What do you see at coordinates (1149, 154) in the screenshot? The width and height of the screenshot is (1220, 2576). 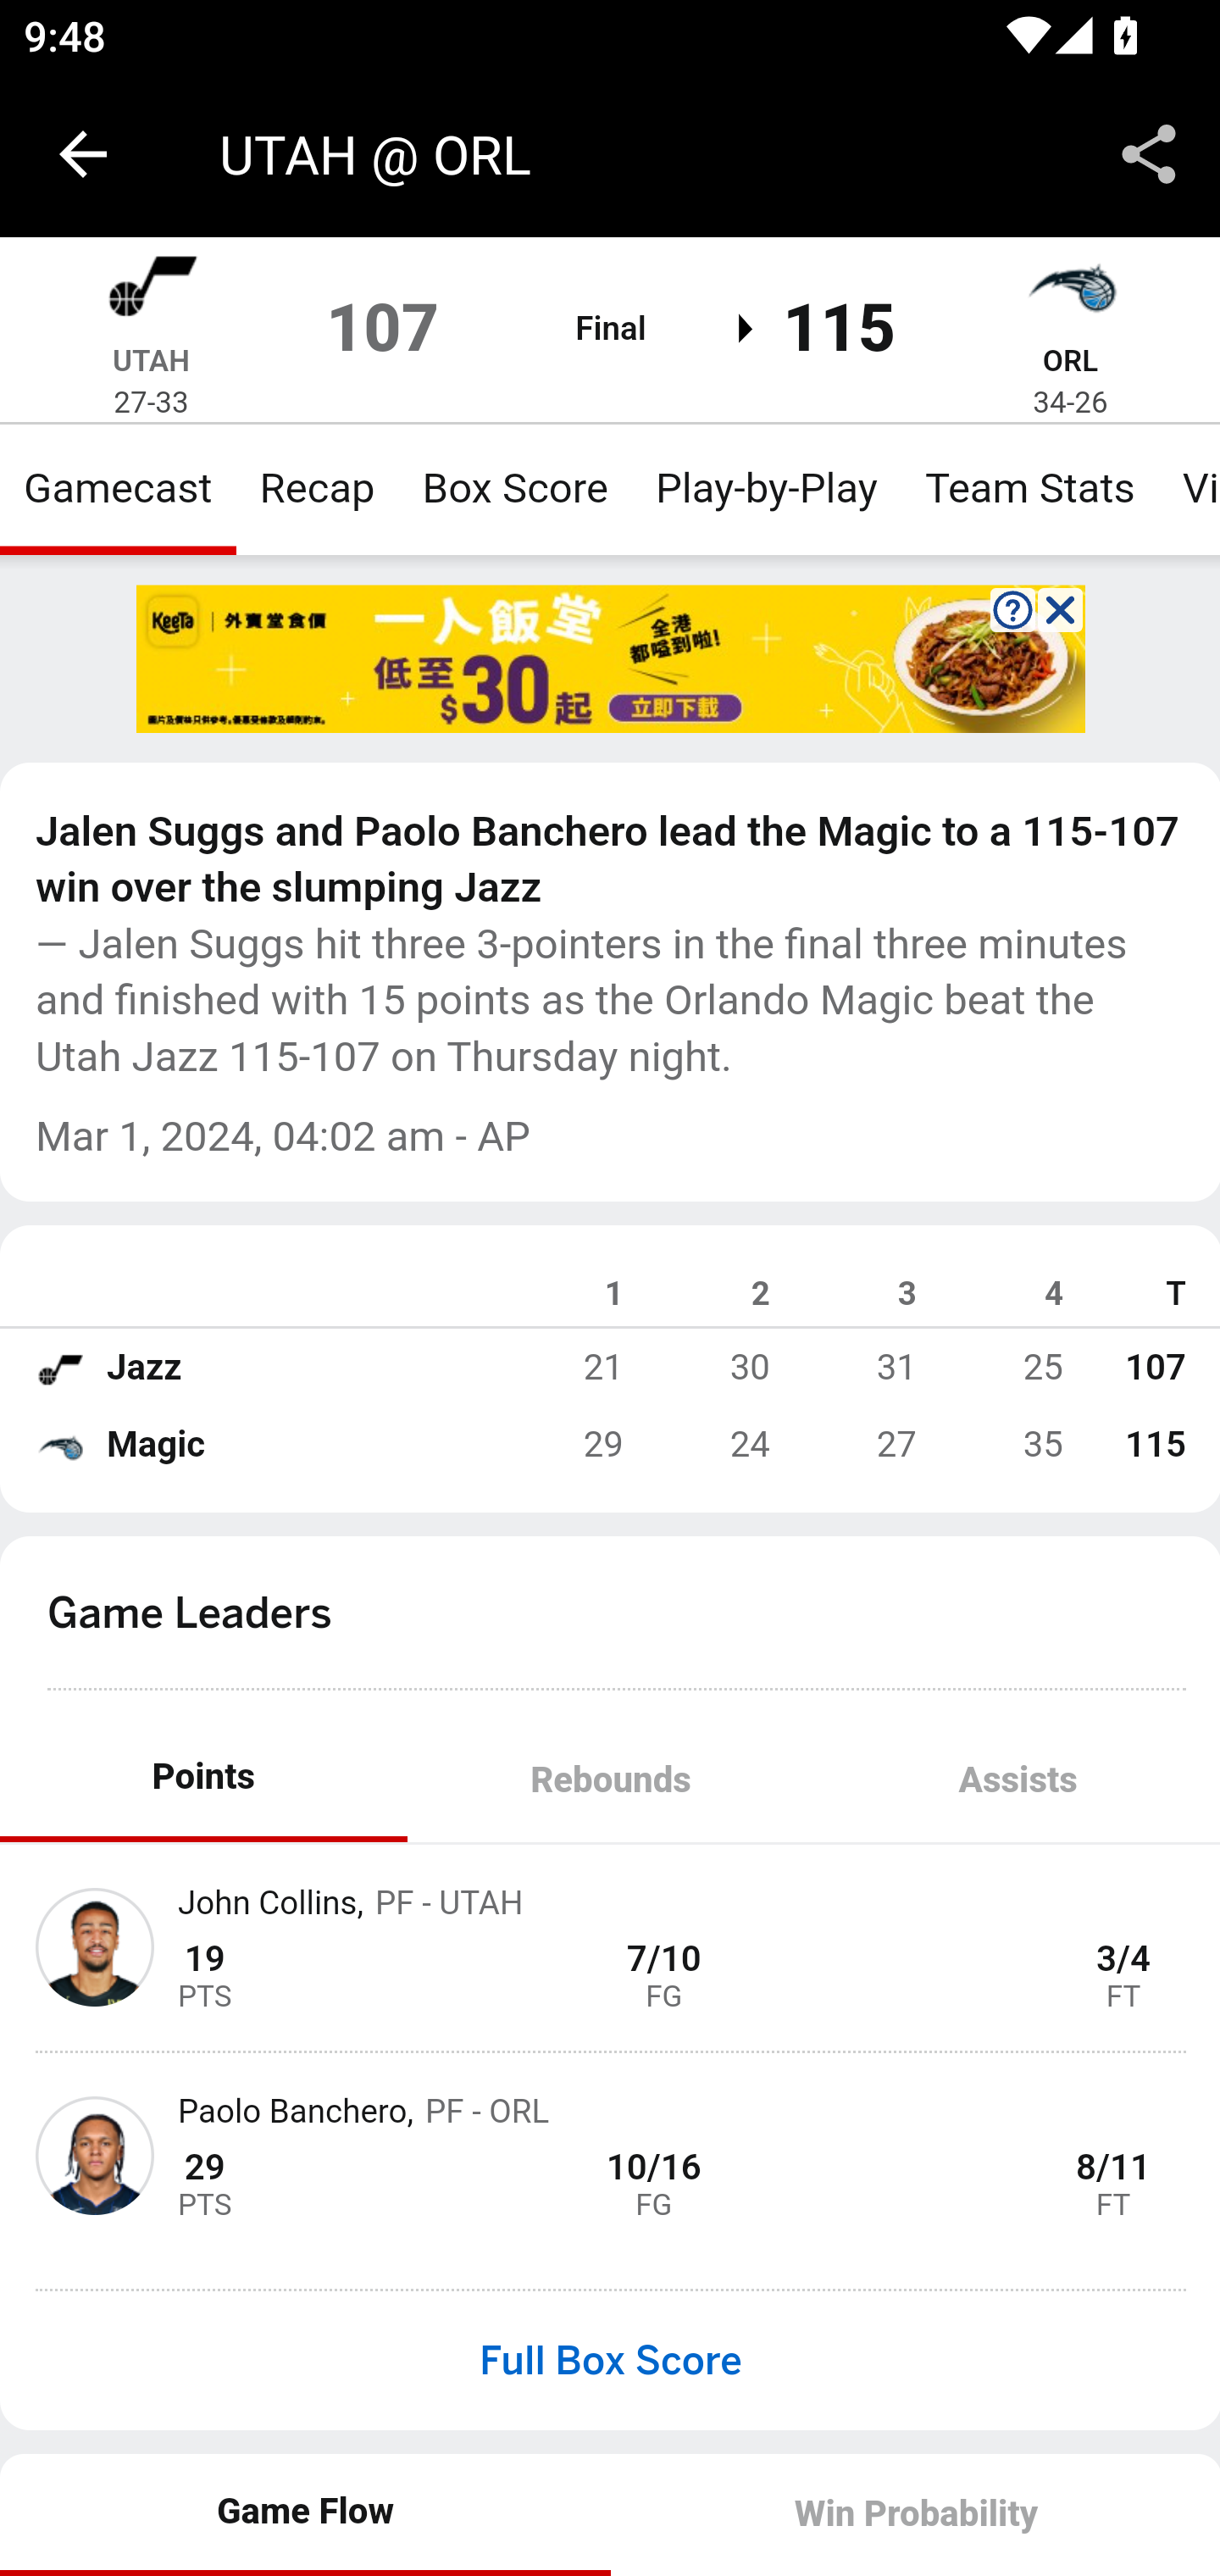 I see `Share` at bounding box center [1149, 154].